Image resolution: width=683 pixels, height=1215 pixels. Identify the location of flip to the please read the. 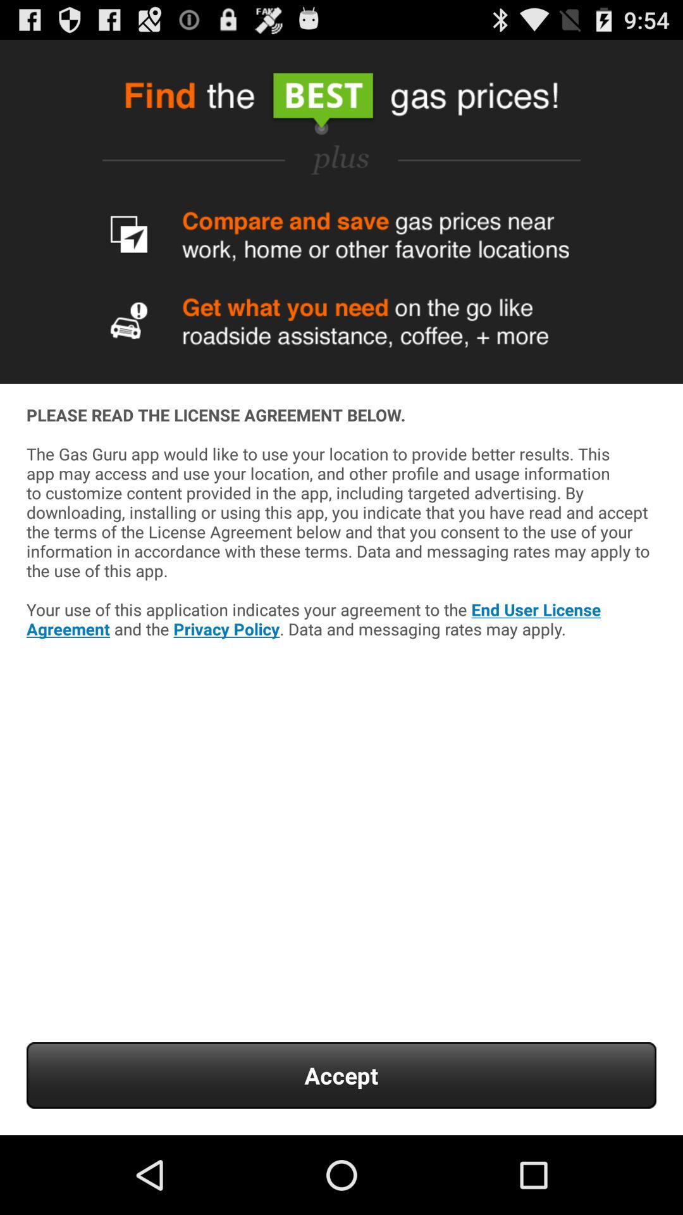
(341, 558).